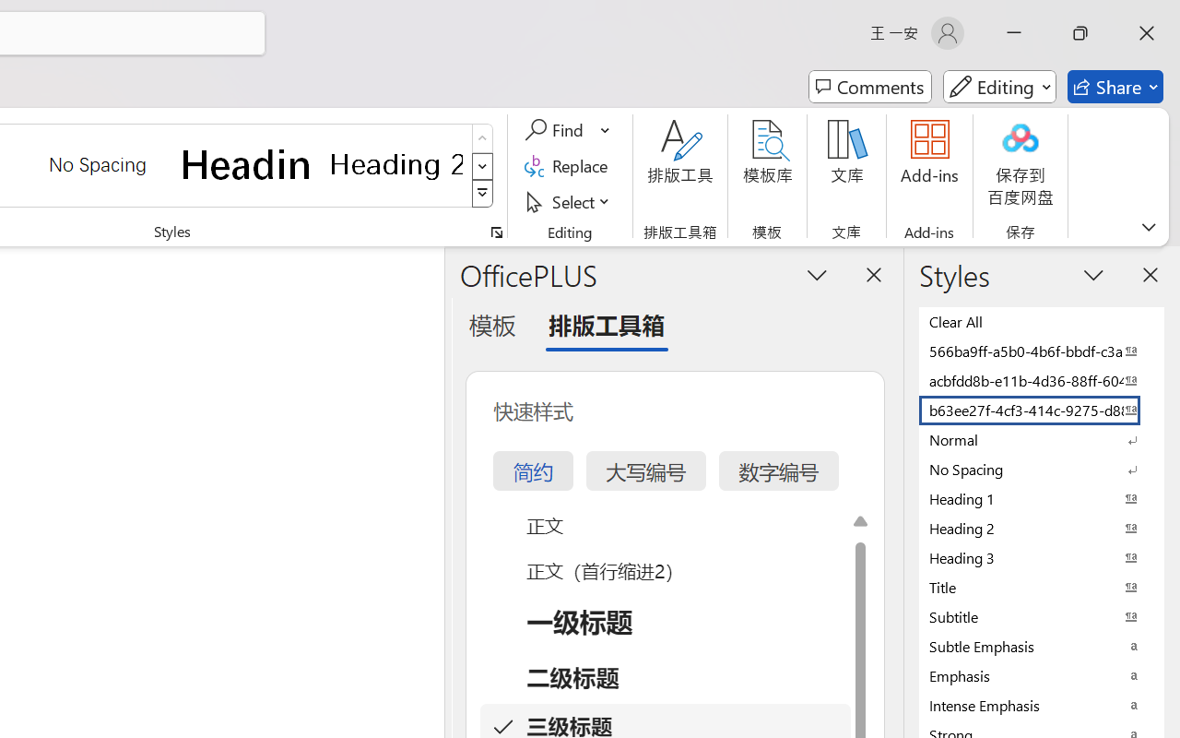  Describe the element at coordinates (1115, 87) in the screenshot. I see `Share` at that location.